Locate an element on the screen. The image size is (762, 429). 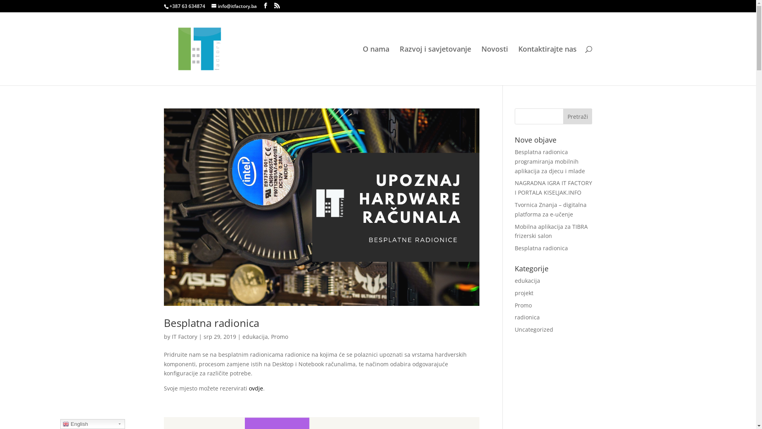
edukacija is located at coordinates (527, 280).